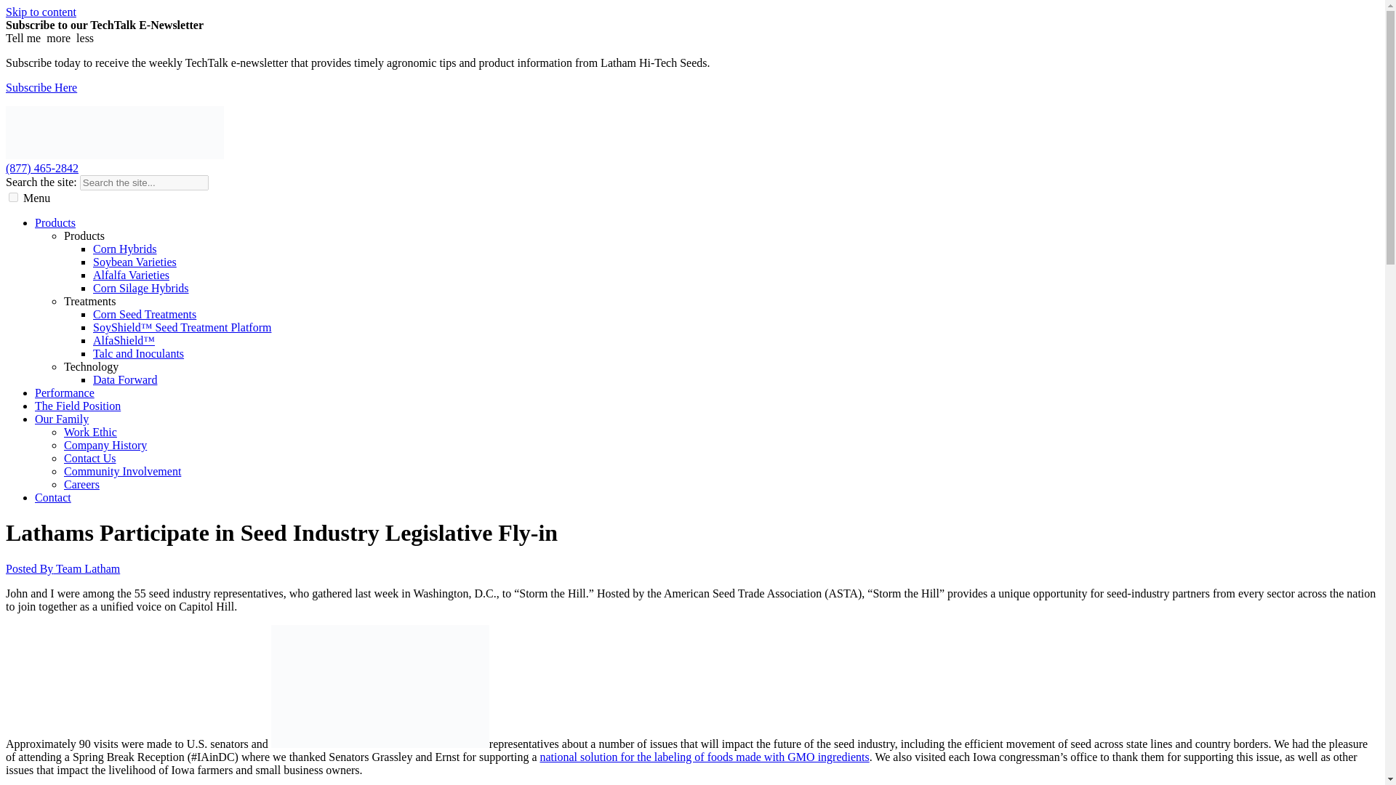 The image size is (1396, 785). I want to click on Skip to content, so click(41, 12).